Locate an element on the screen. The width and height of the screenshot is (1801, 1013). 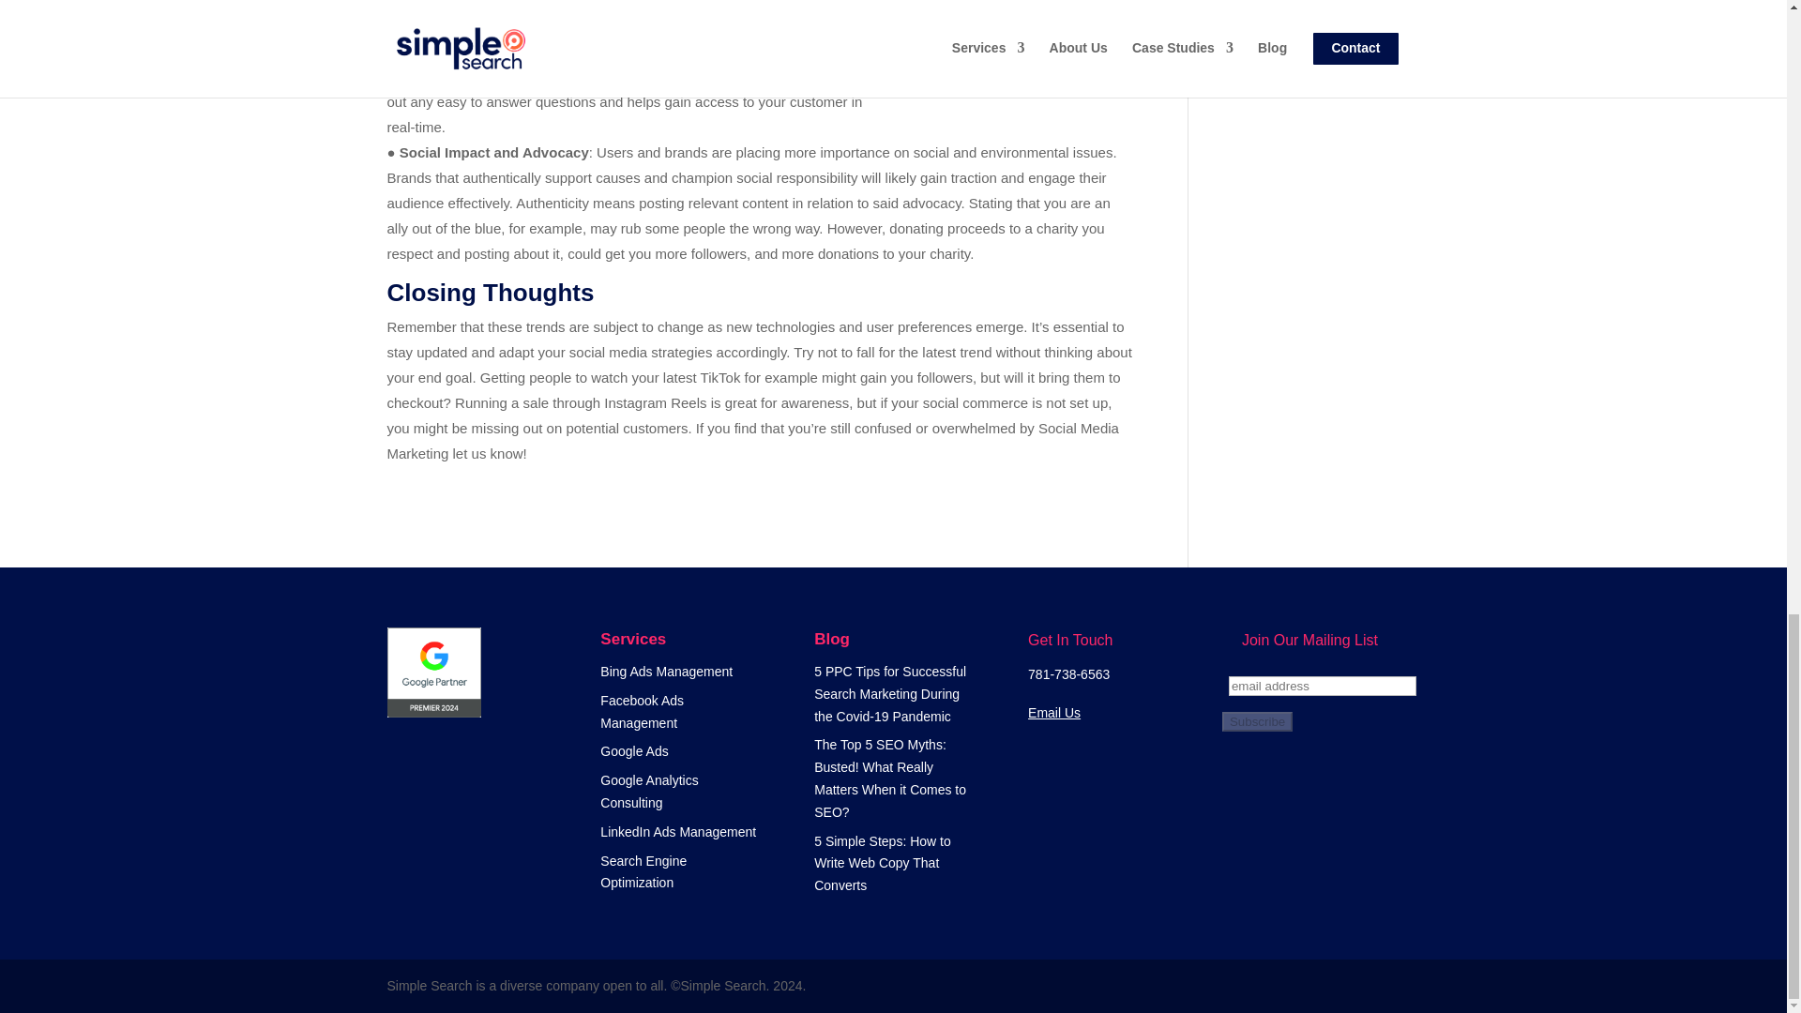
Facebook Ads Management is located at coordinates (642, 711).